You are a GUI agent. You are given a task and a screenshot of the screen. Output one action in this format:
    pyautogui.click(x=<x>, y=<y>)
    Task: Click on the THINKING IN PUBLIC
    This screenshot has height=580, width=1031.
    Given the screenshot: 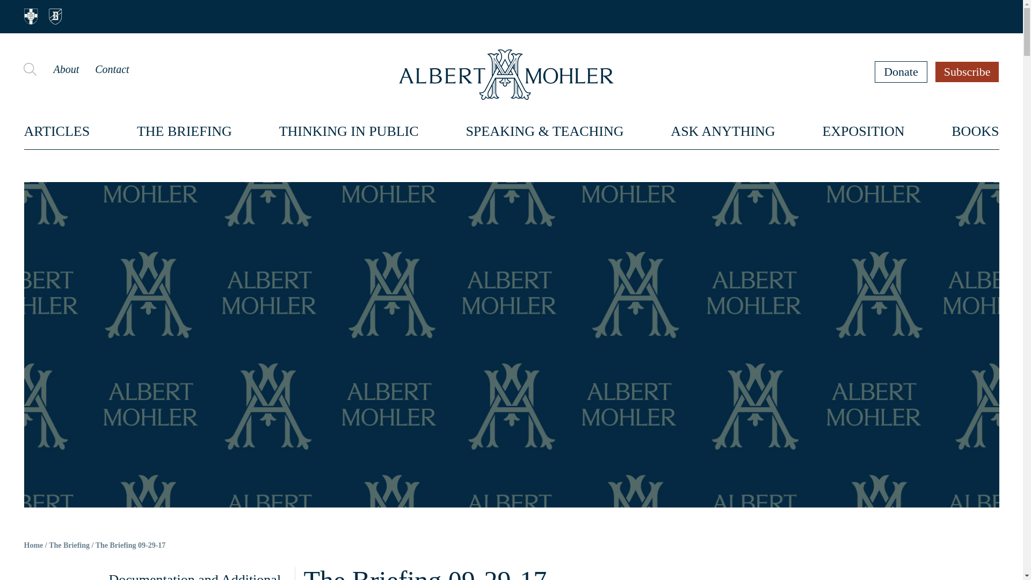 What is the action you would take?
    pyautogui.click(x=349, y=131)
    